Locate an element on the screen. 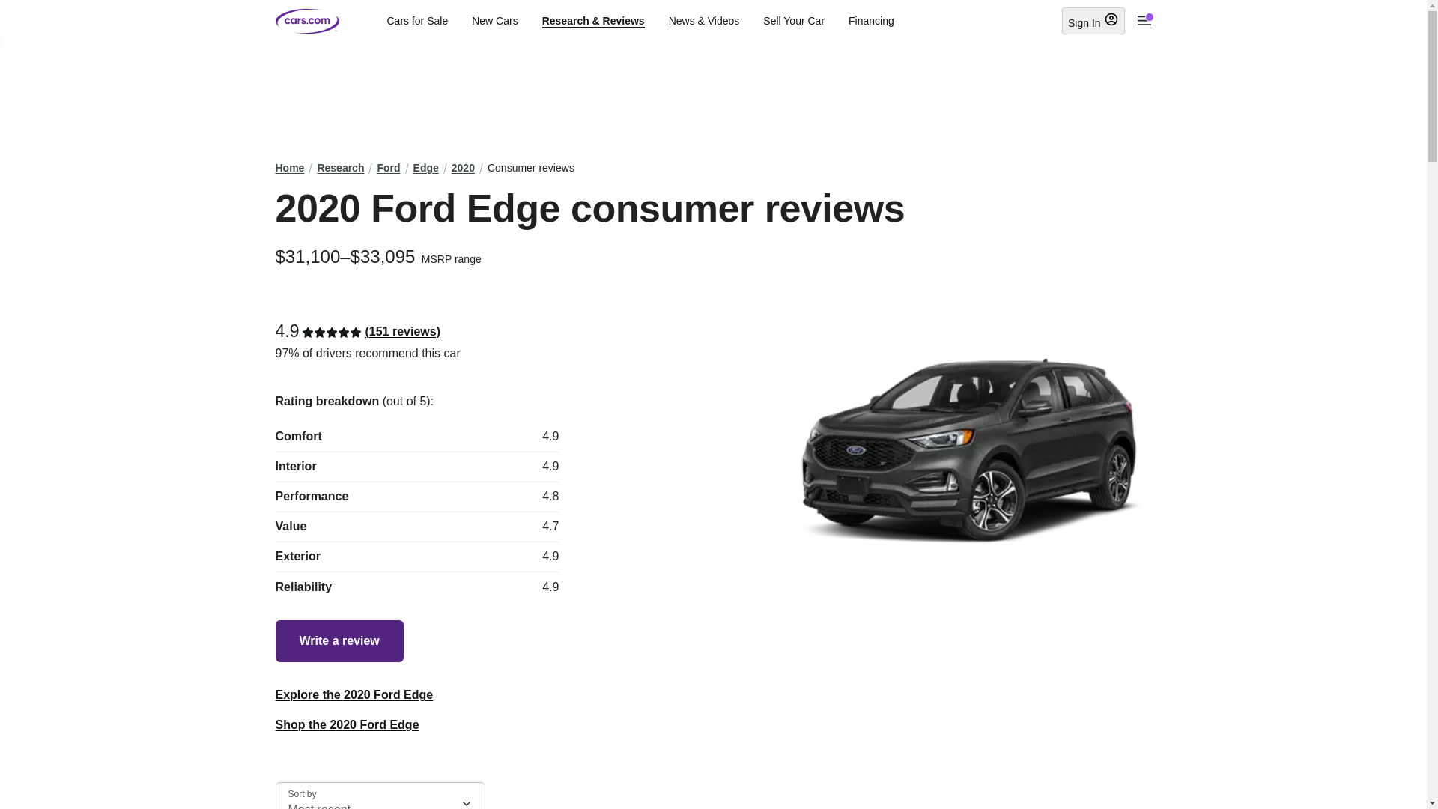  Ford is located at coordinates (388, 168).